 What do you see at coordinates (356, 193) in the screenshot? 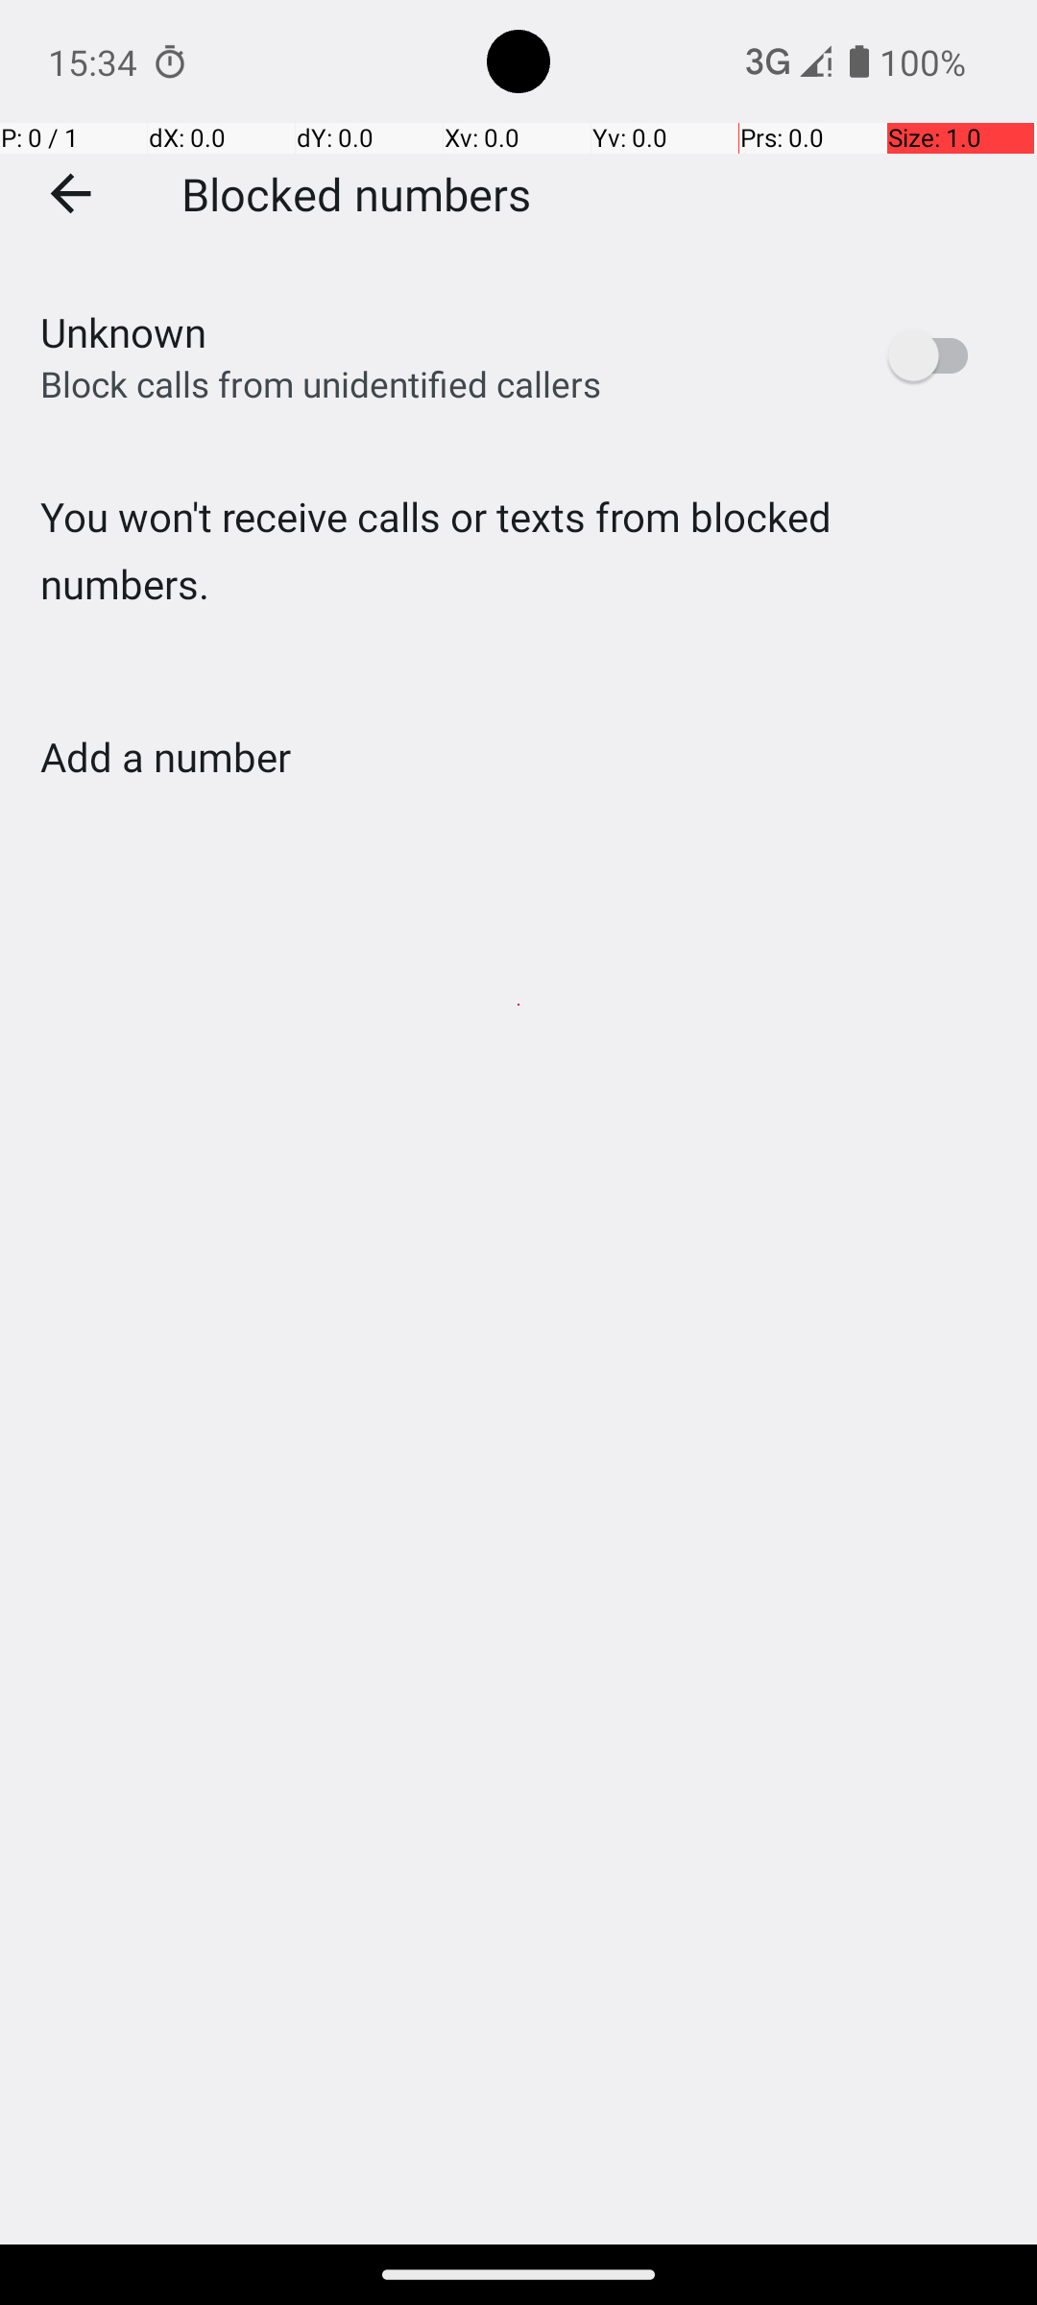
I see `Blocked numbers` at bounding box center [356, 193].